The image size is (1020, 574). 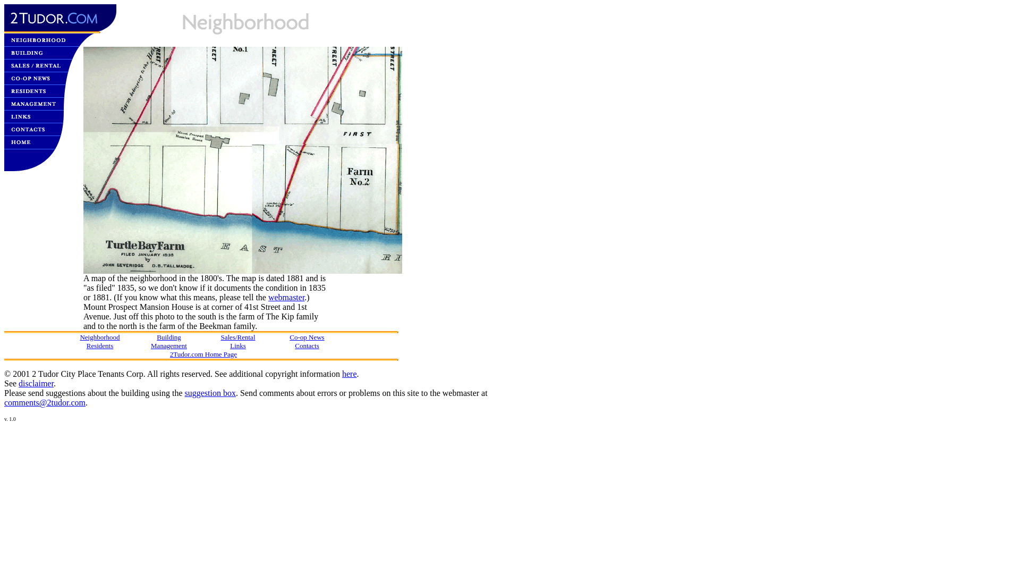 What do you see at coordinates (100, 345) in the screenshot?
I see `Residents` at bounding box center [100, 345].